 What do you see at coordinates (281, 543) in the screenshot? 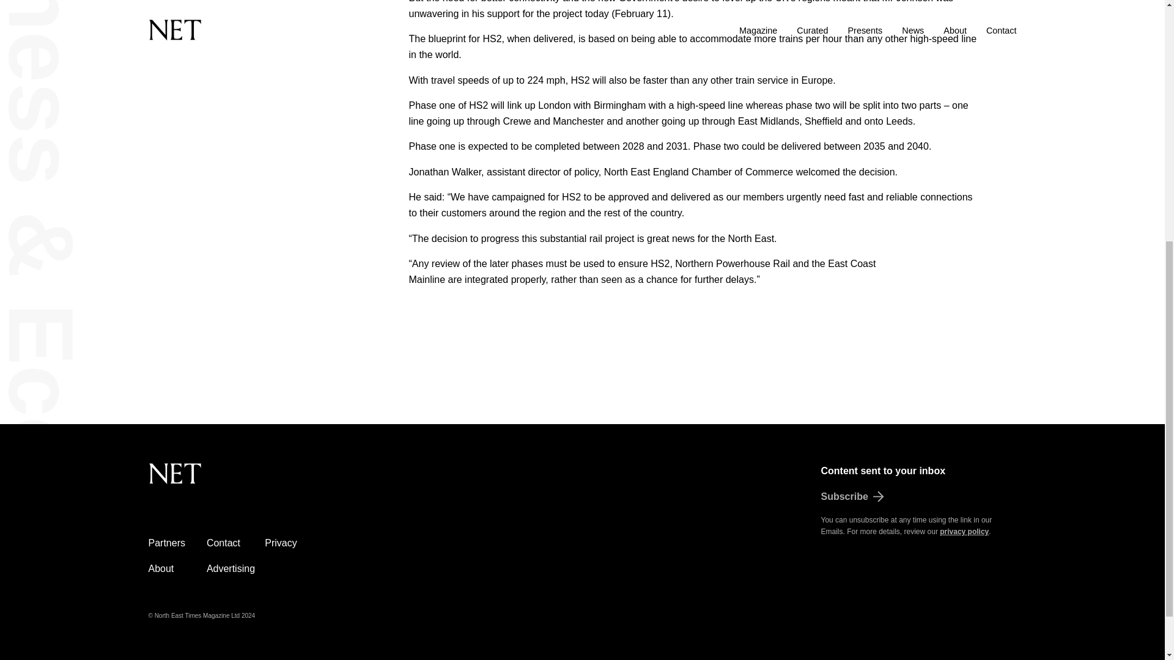
I see `Privacy` at bounding box center [281, 543].